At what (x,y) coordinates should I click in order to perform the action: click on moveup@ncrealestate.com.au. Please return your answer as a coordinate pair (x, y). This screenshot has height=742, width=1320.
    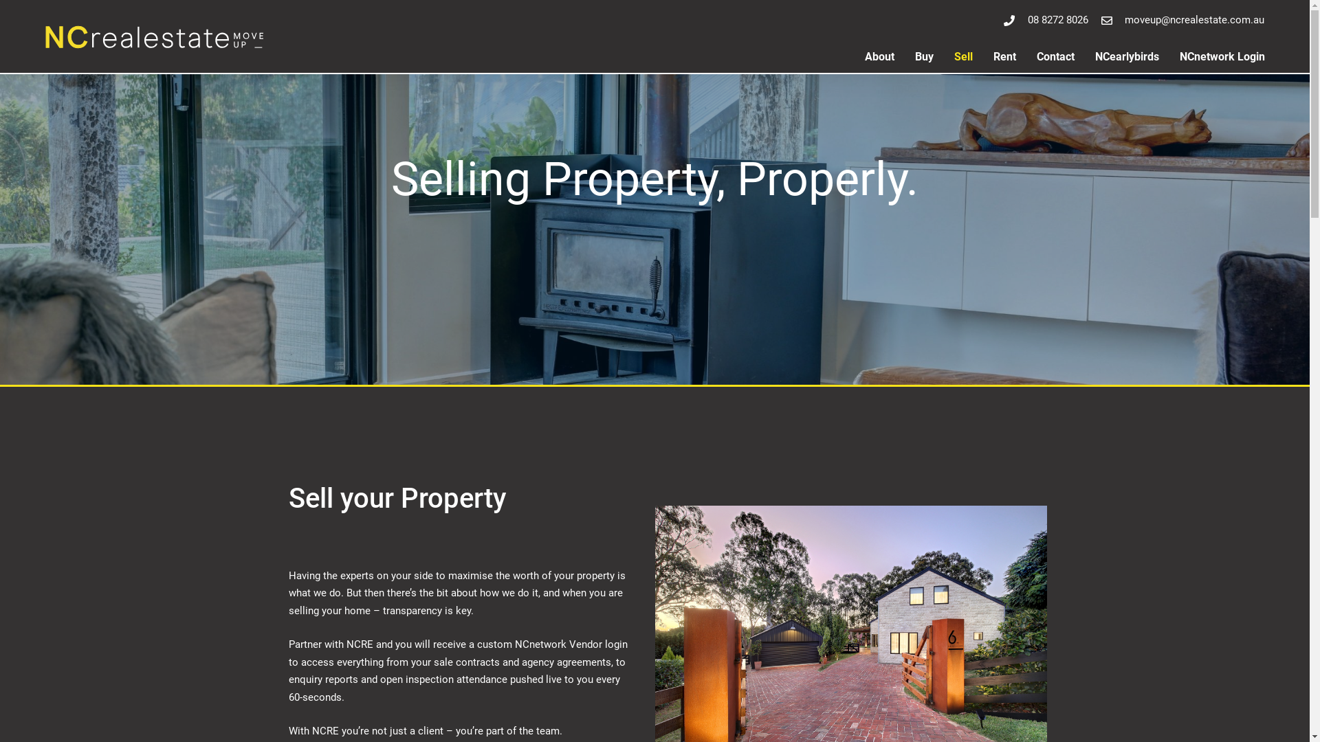
    Looking at the image, I should click on (1181, 21).